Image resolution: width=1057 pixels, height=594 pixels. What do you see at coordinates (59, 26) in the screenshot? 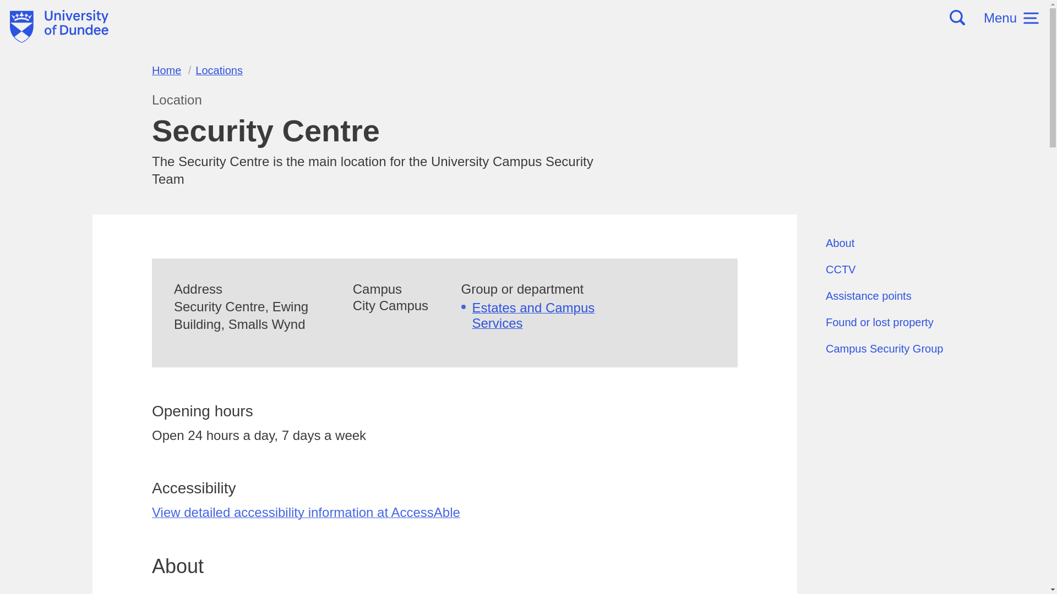
I see `University of Dundee` at bounding box center [59, 26].